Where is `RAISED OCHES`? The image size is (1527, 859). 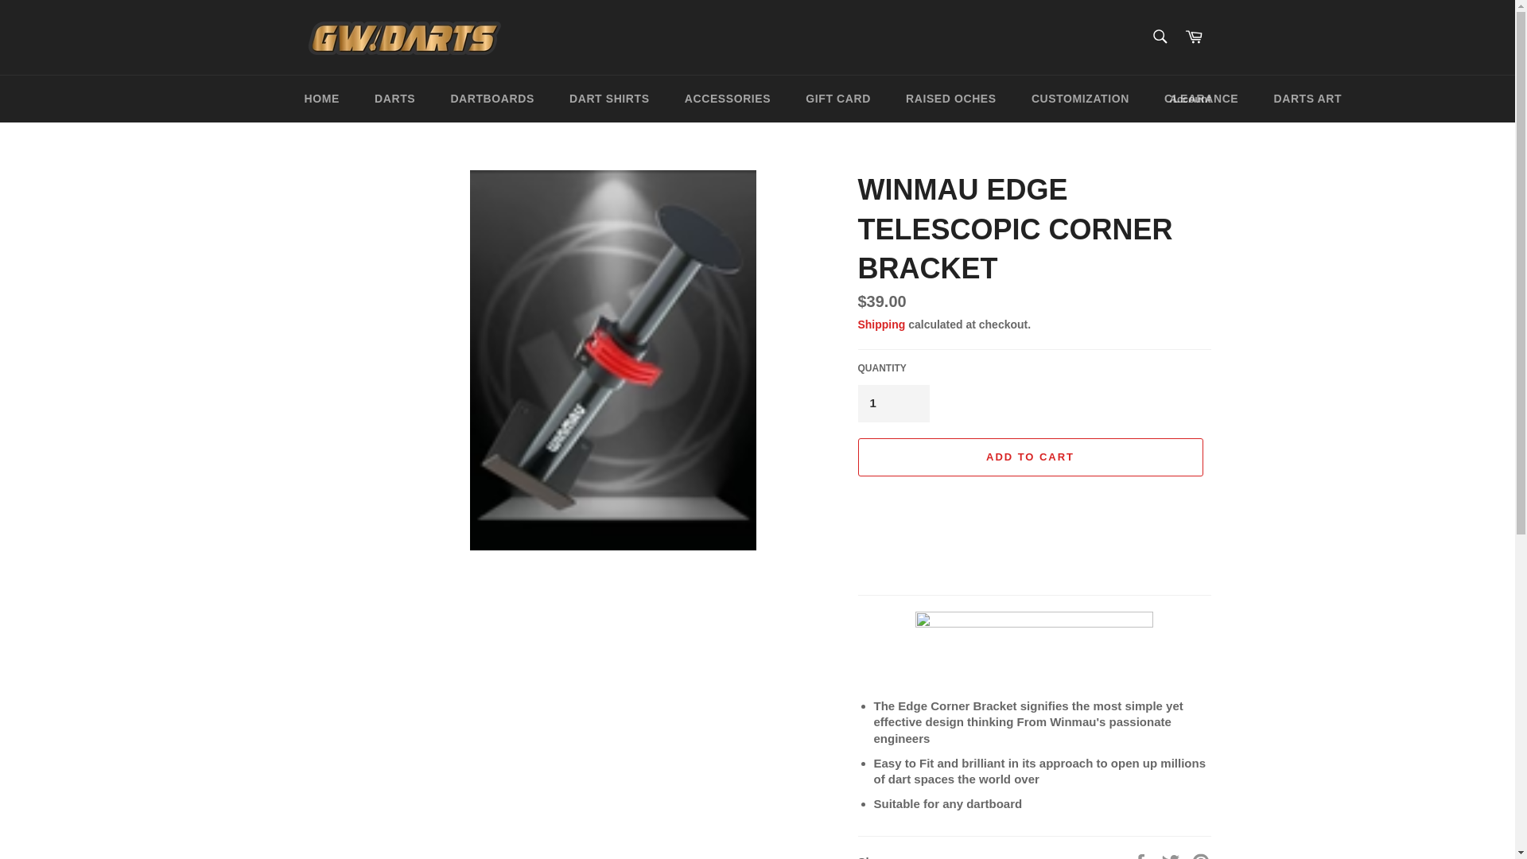
RAISED OCHES is located at coordinates (951, 99).